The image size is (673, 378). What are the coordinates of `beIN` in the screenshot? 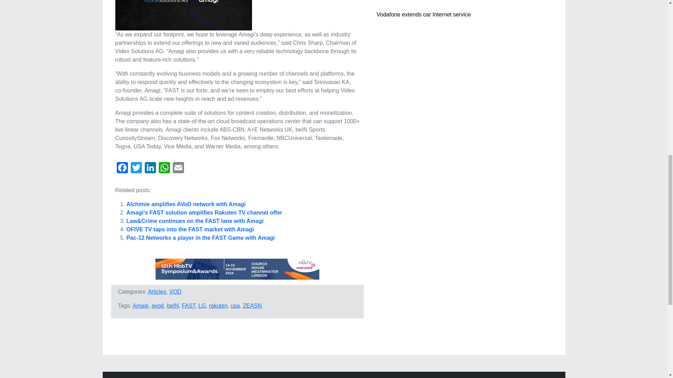 It's located at (173, 306).